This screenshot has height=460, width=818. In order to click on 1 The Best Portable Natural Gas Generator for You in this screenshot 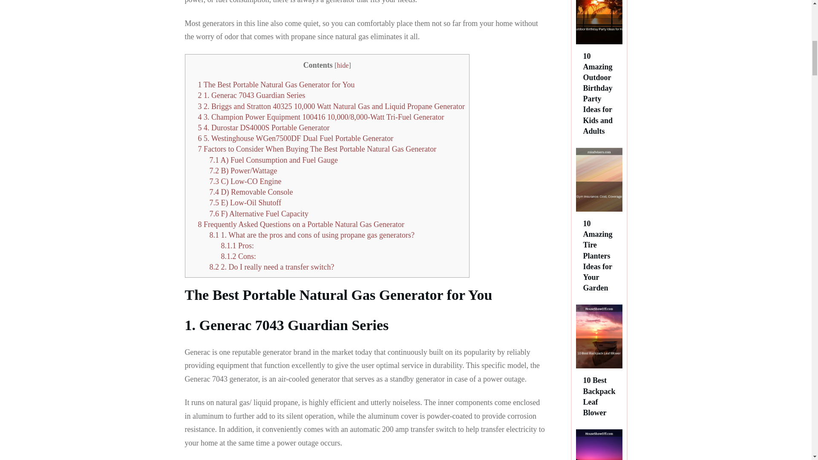, I will do `click(276, 85)`.